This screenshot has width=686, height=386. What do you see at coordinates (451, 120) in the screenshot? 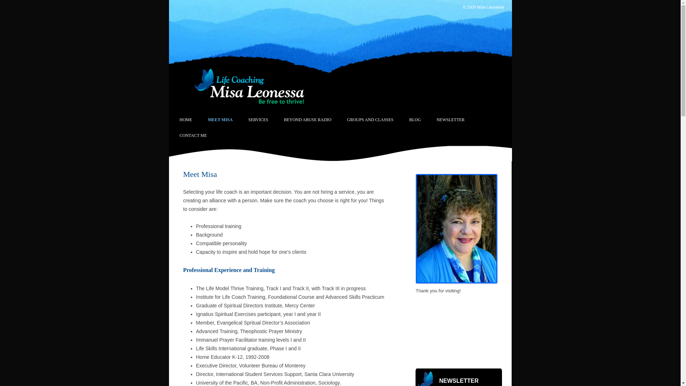
I see `NEWSLETTER` at bounding box center [451, 120].